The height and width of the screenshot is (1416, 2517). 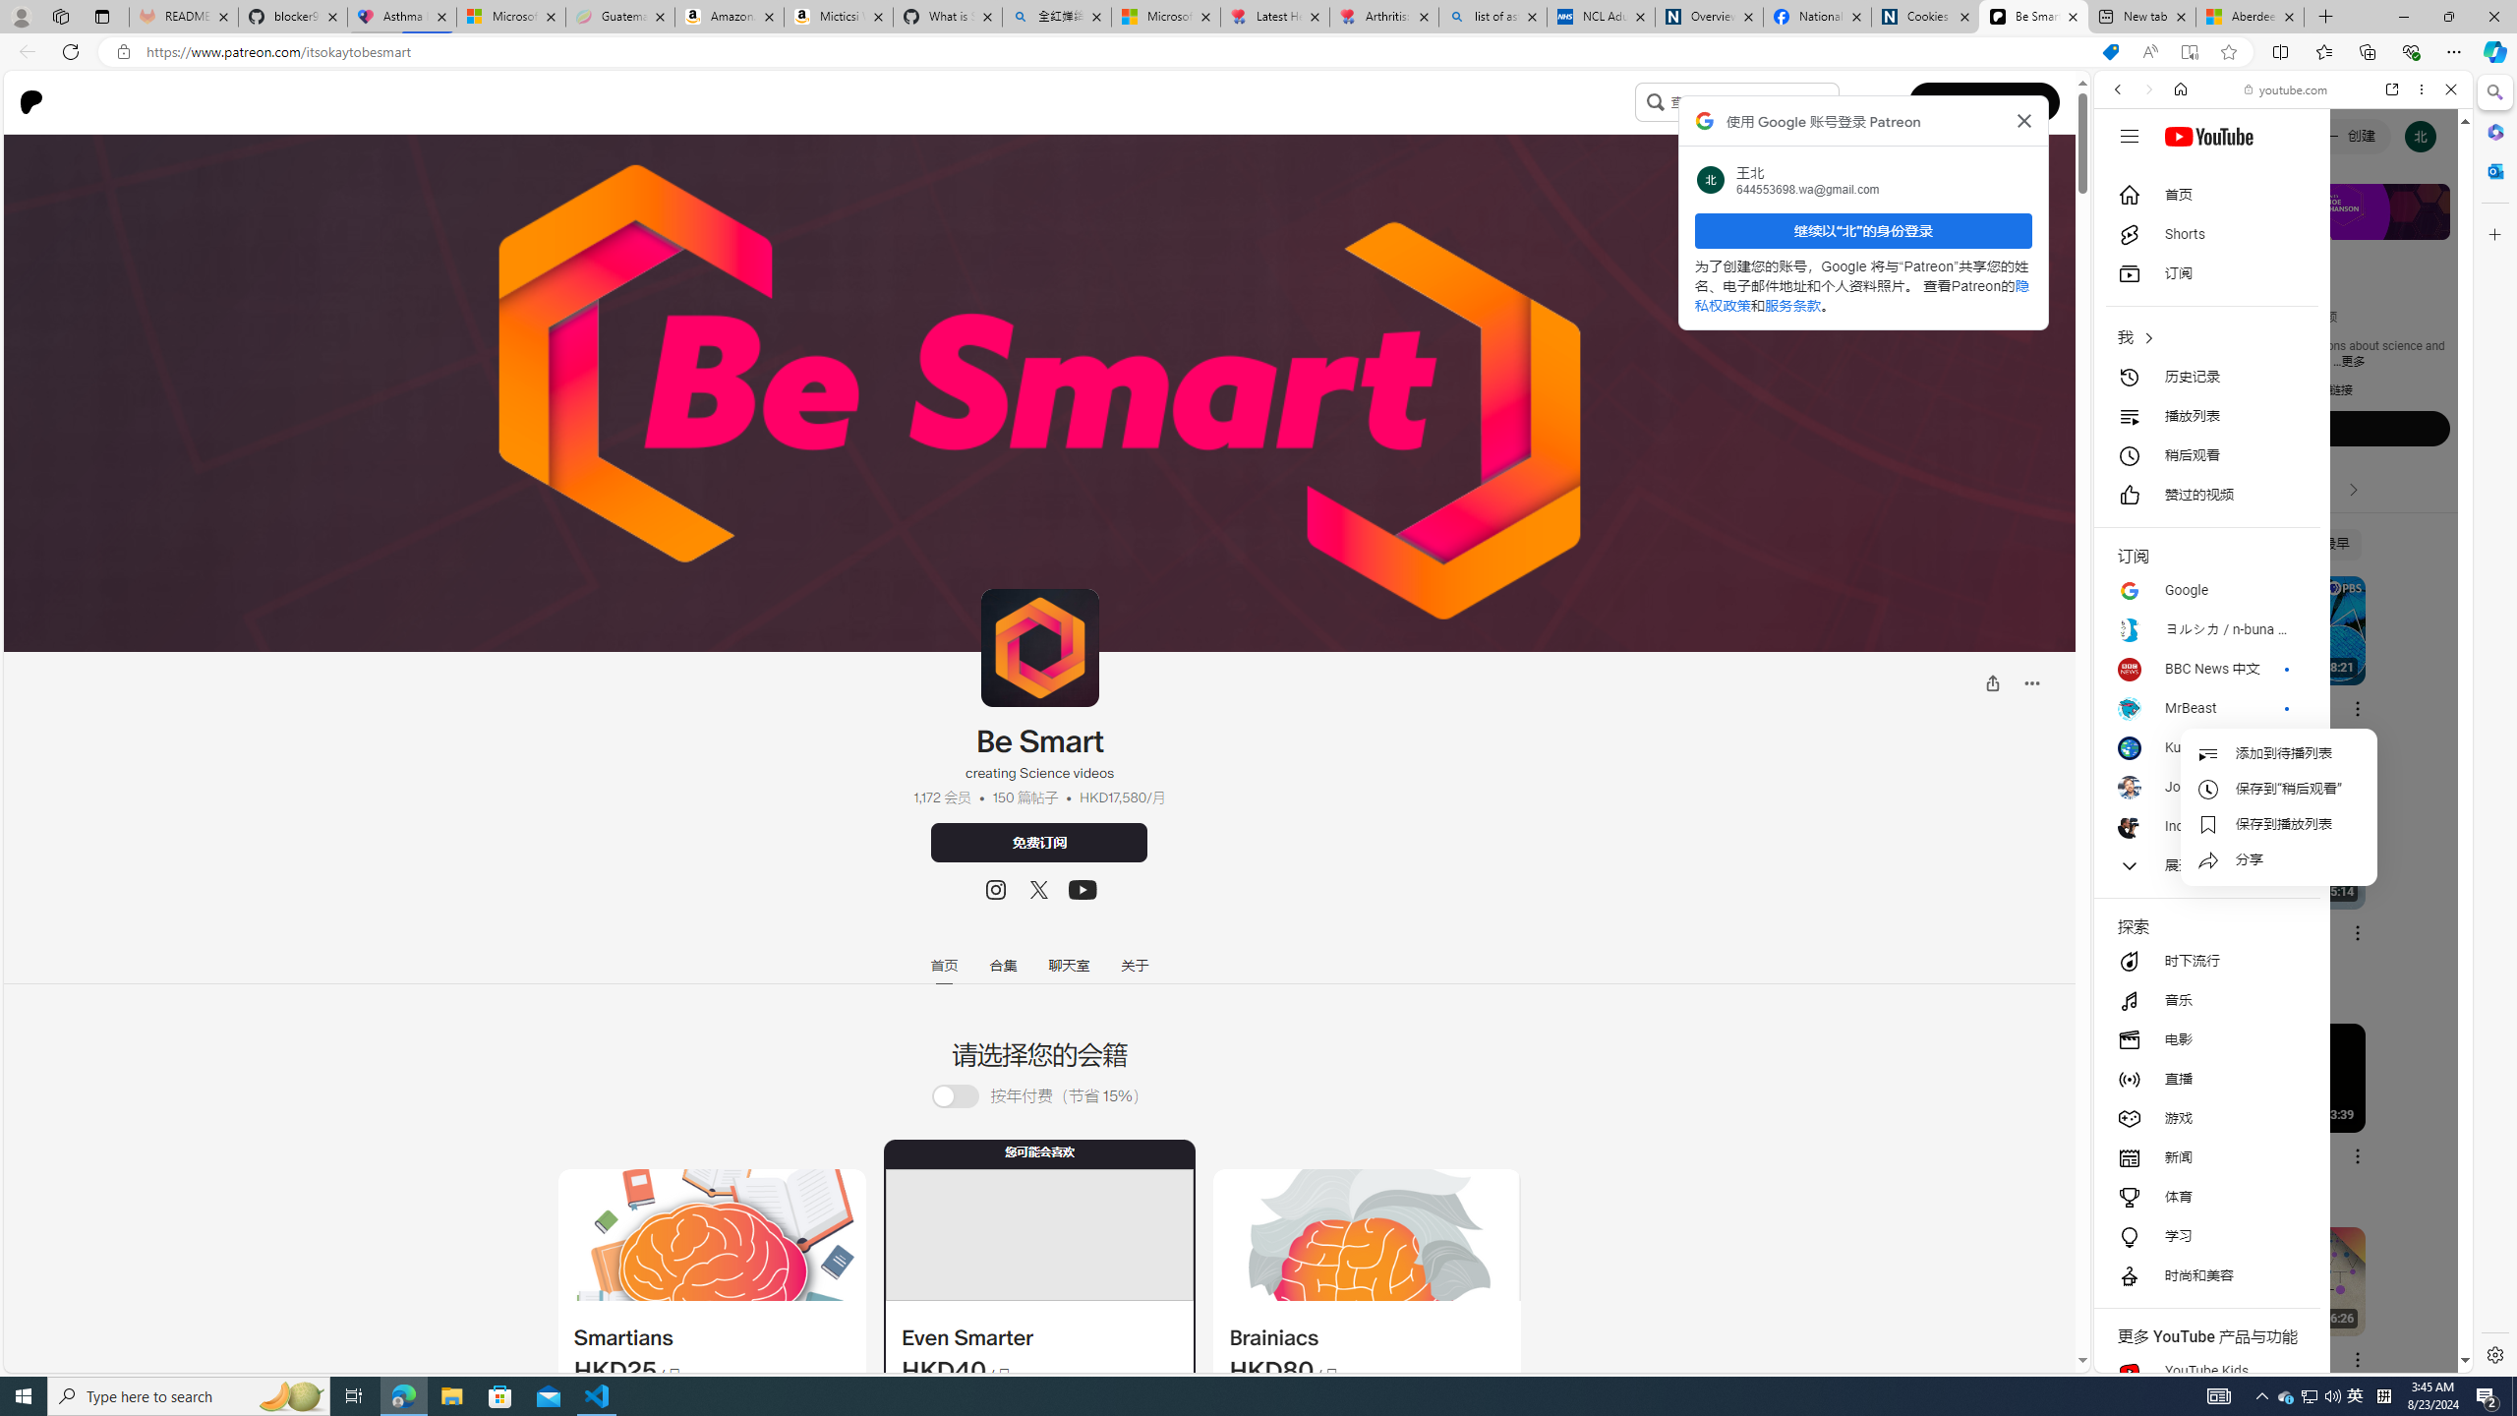 I want to click on Close Outlook pane, so click(x=2493, y=170).